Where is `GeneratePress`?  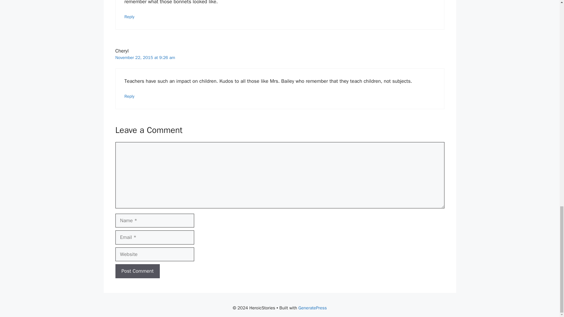
GeneratePress is located at coordinates (313, 308).